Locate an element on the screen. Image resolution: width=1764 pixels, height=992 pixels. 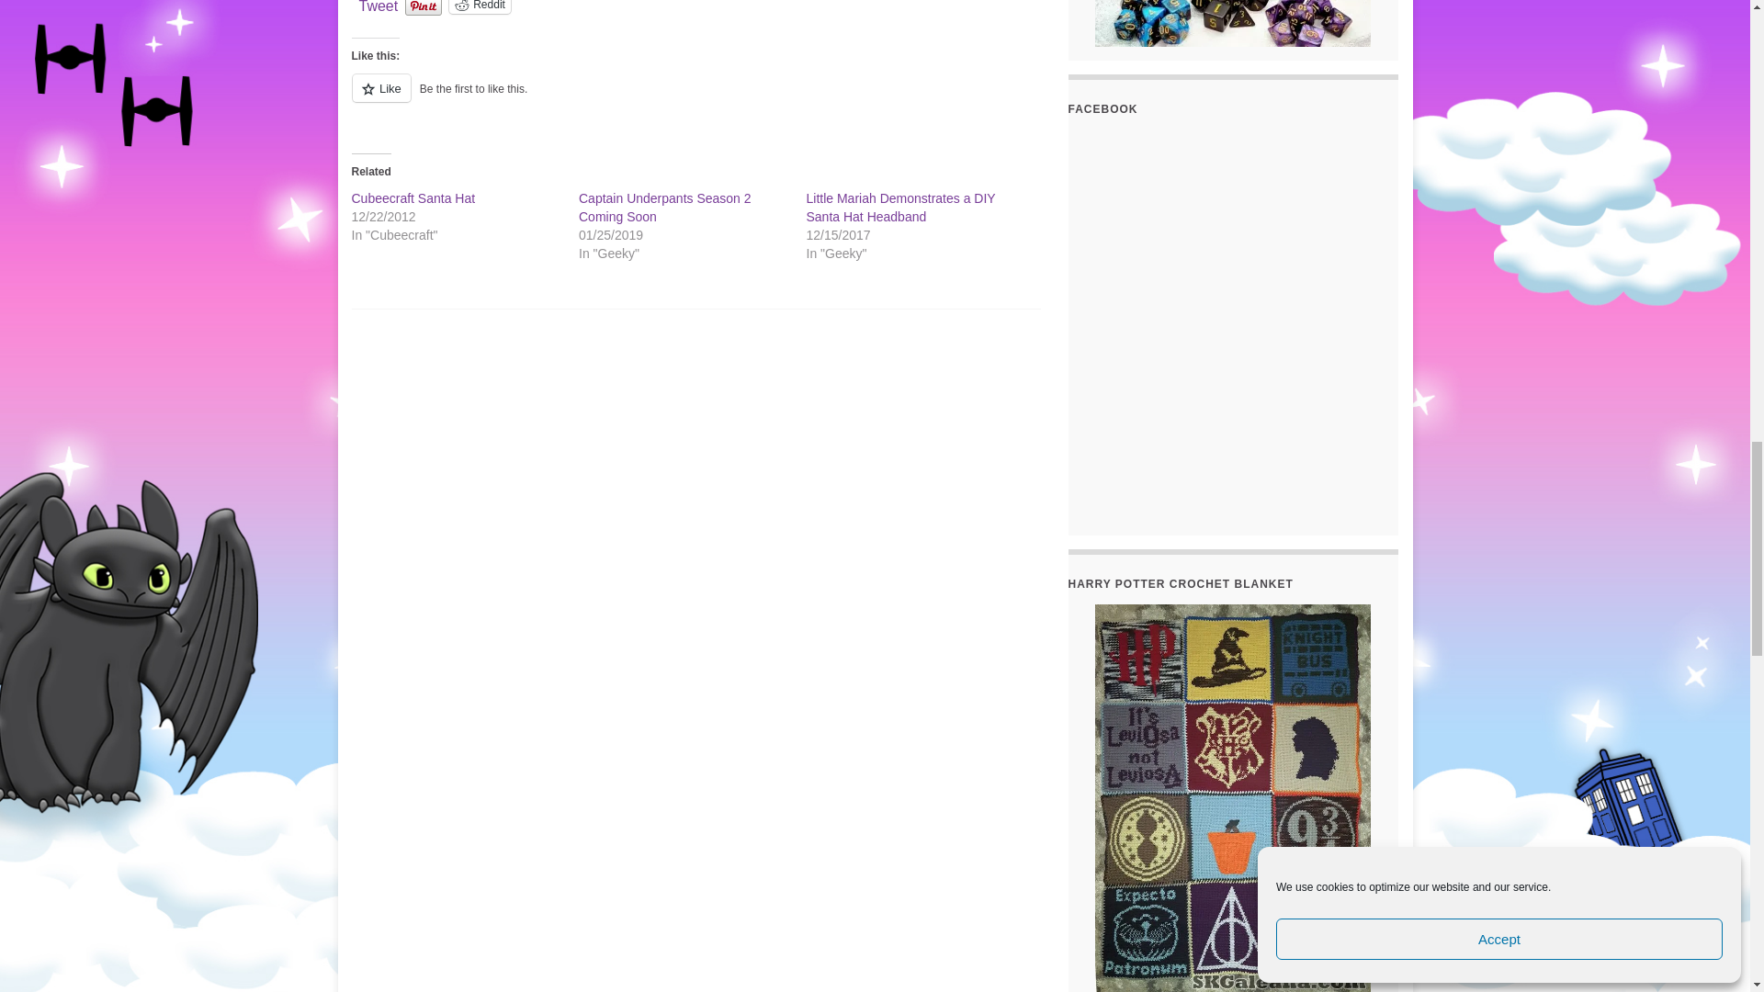
Like or Reblog is located at coordinates (695, 98).